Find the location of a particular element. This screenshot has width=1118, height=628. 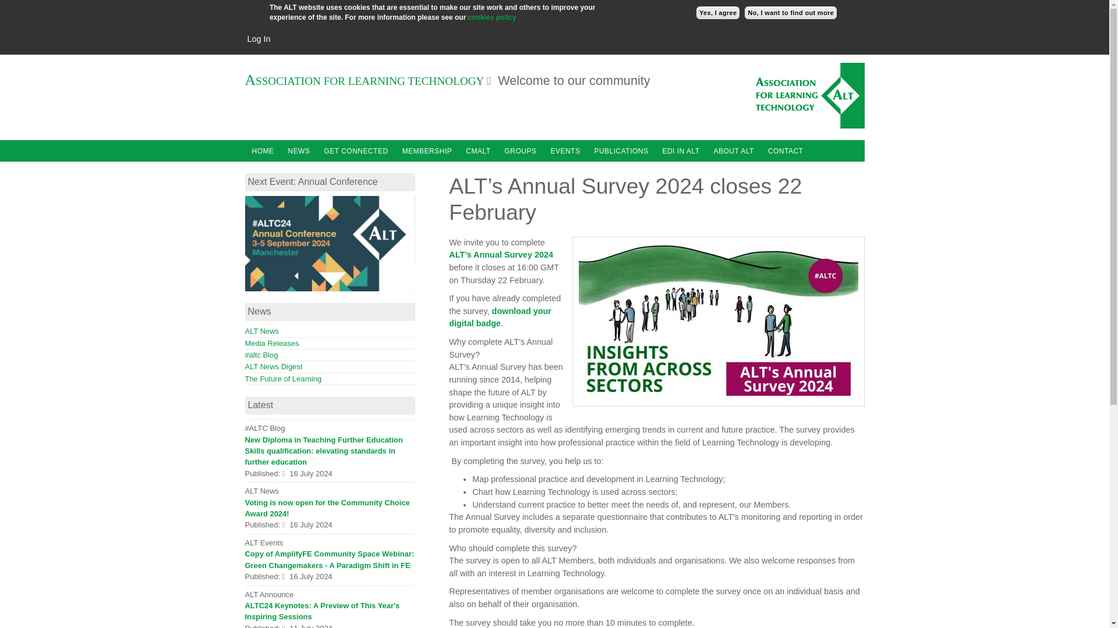

Yes, I agree is located at coordinates (719, 13).